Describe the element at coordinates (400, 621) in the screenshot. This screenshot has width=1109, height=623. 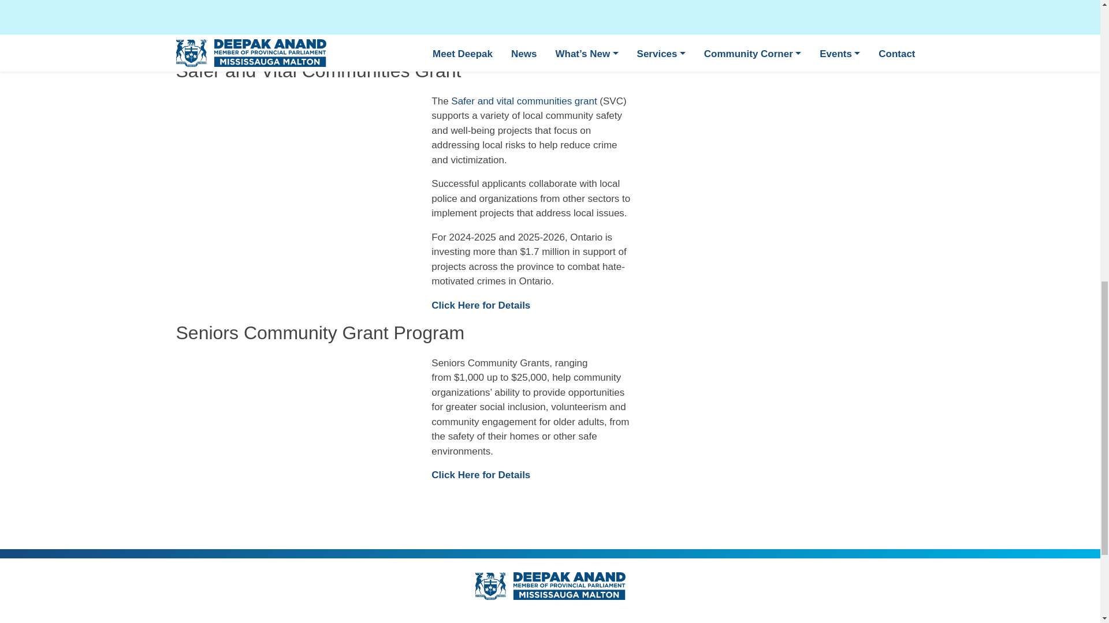
I see `News` at that location.